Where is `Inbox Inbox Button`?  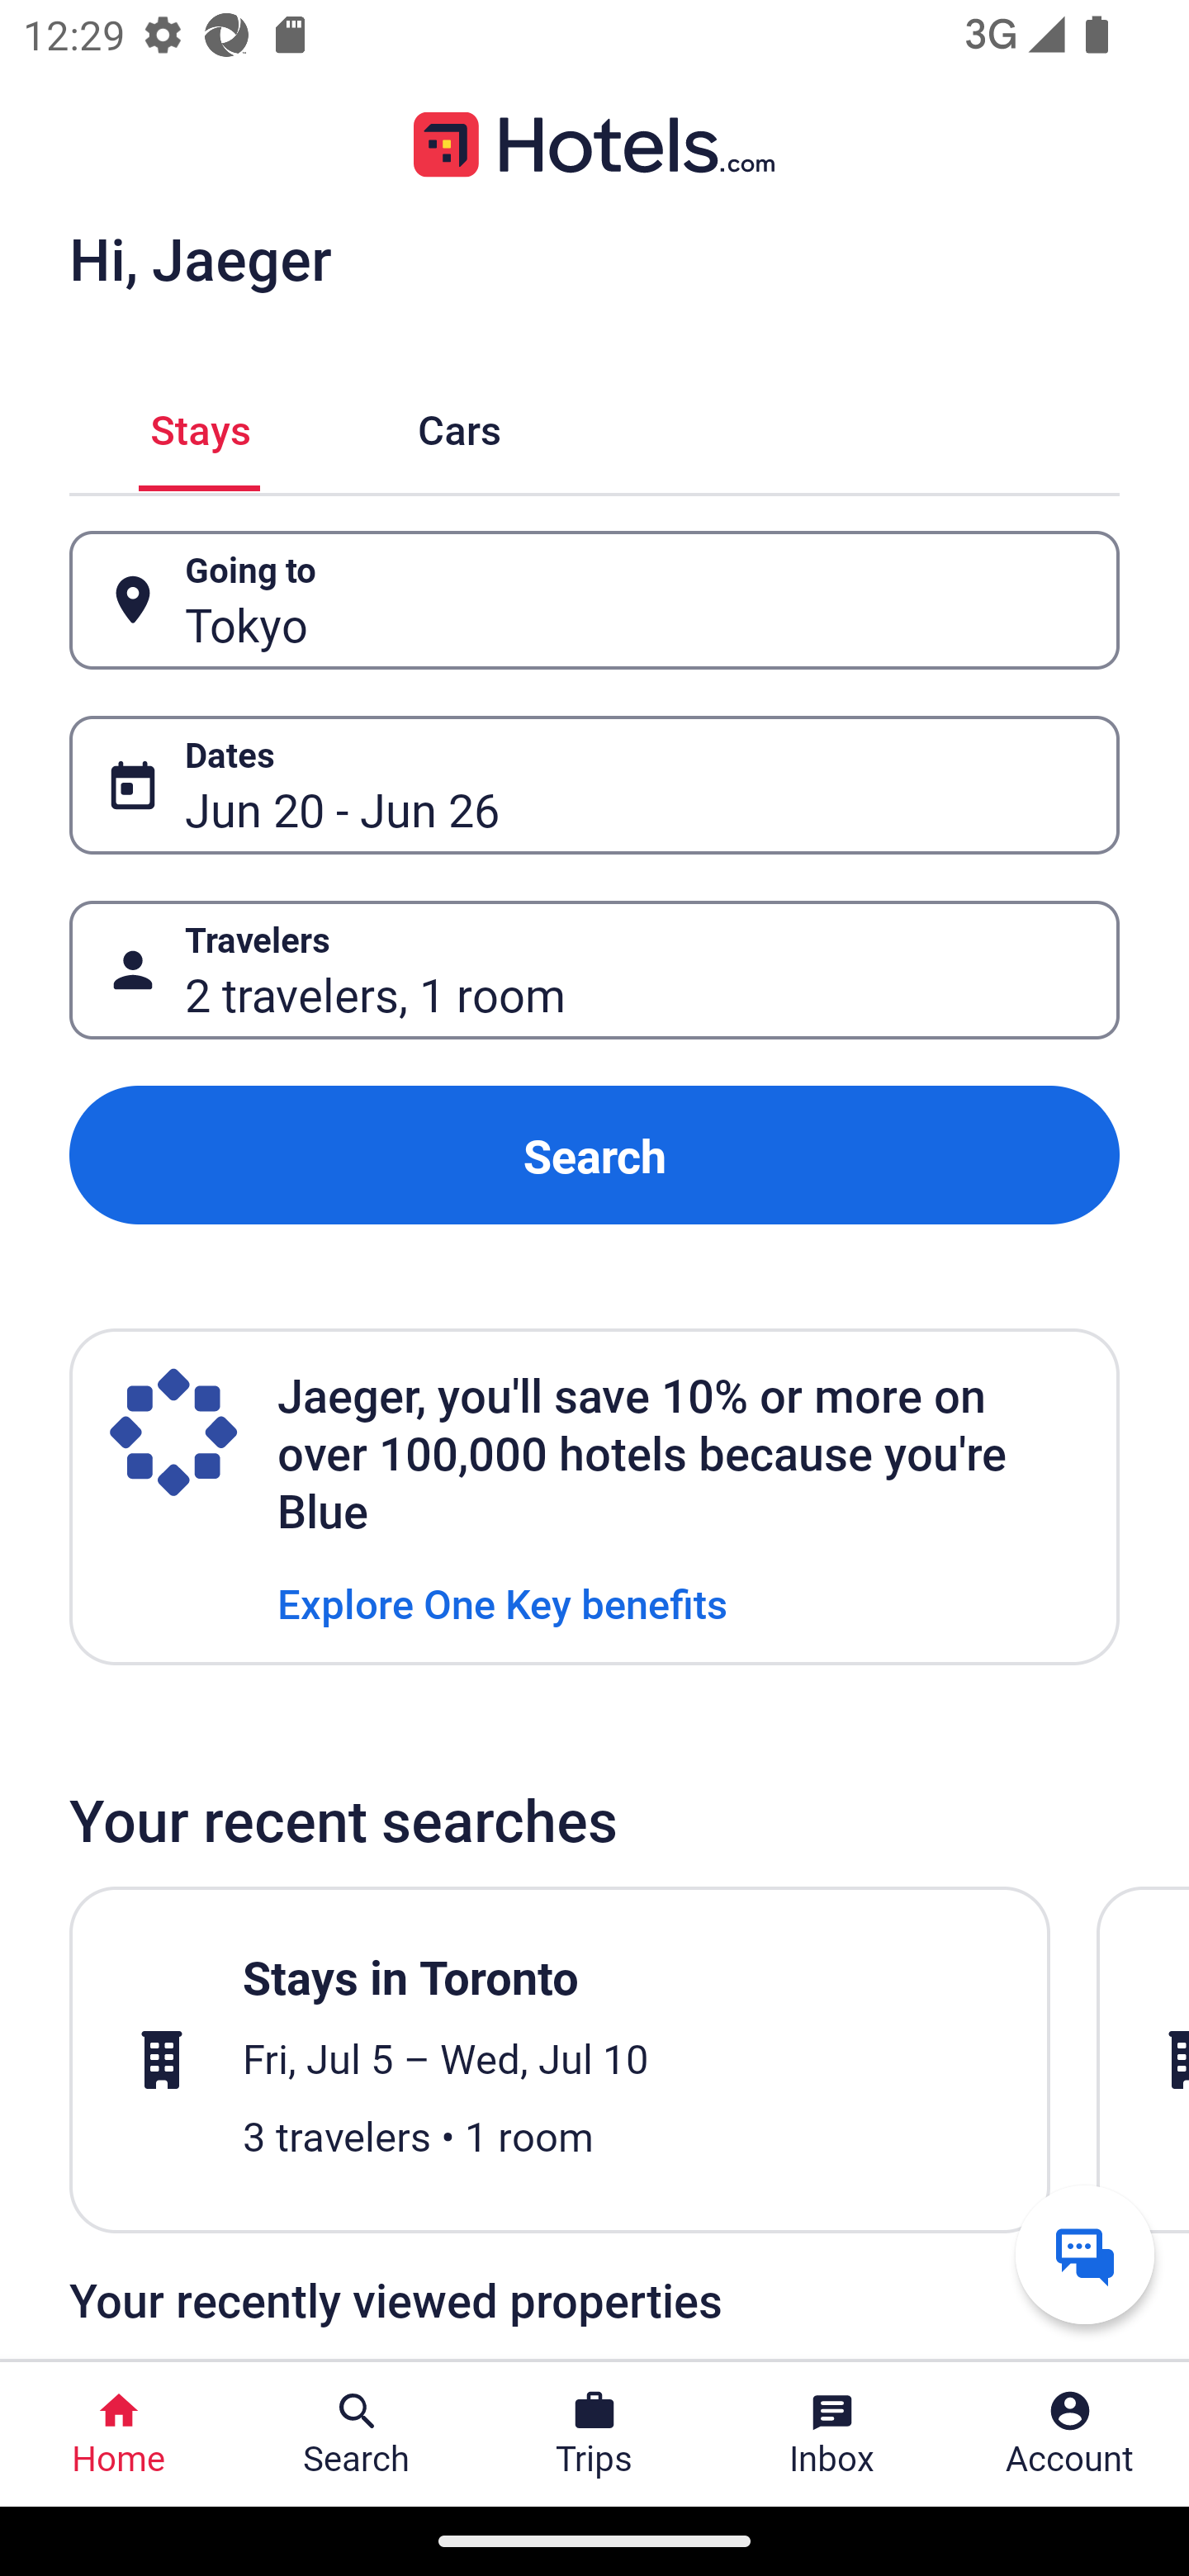 Inbox Inbox Button is located at coordinates (832, 2434).